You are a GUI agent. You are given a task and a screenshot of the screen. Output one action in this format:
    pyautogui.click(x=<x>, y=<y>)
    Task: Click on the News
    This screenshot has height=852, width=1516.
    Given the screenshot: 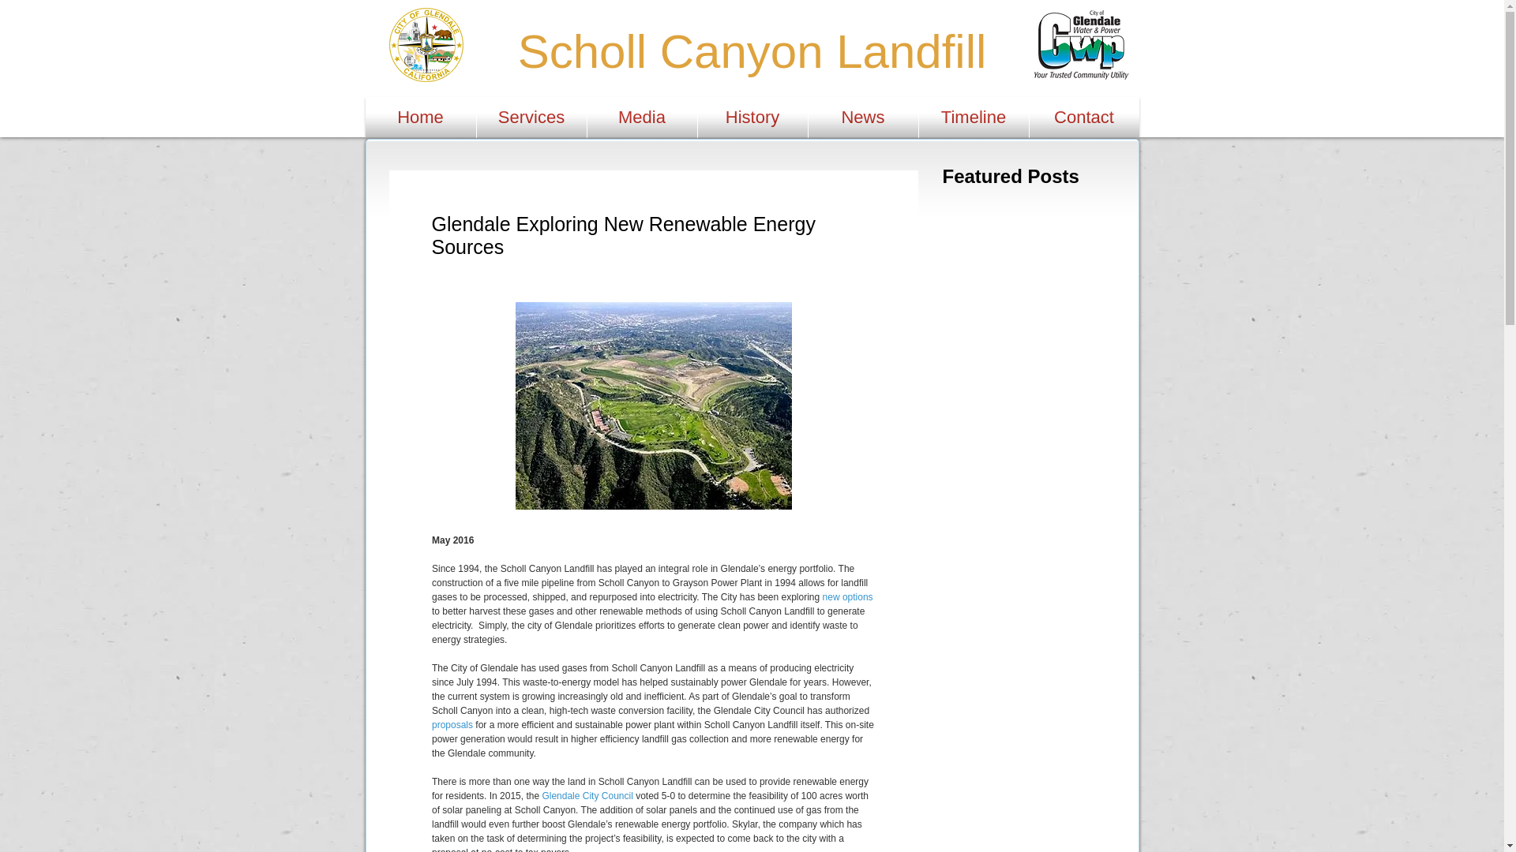 What is the action you would take?
    pyautogui.click(x=863, y=117)
    